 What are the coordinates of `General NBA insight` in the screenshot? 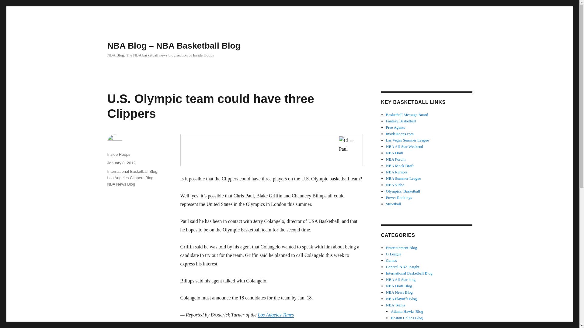 It's located at (403, 267).